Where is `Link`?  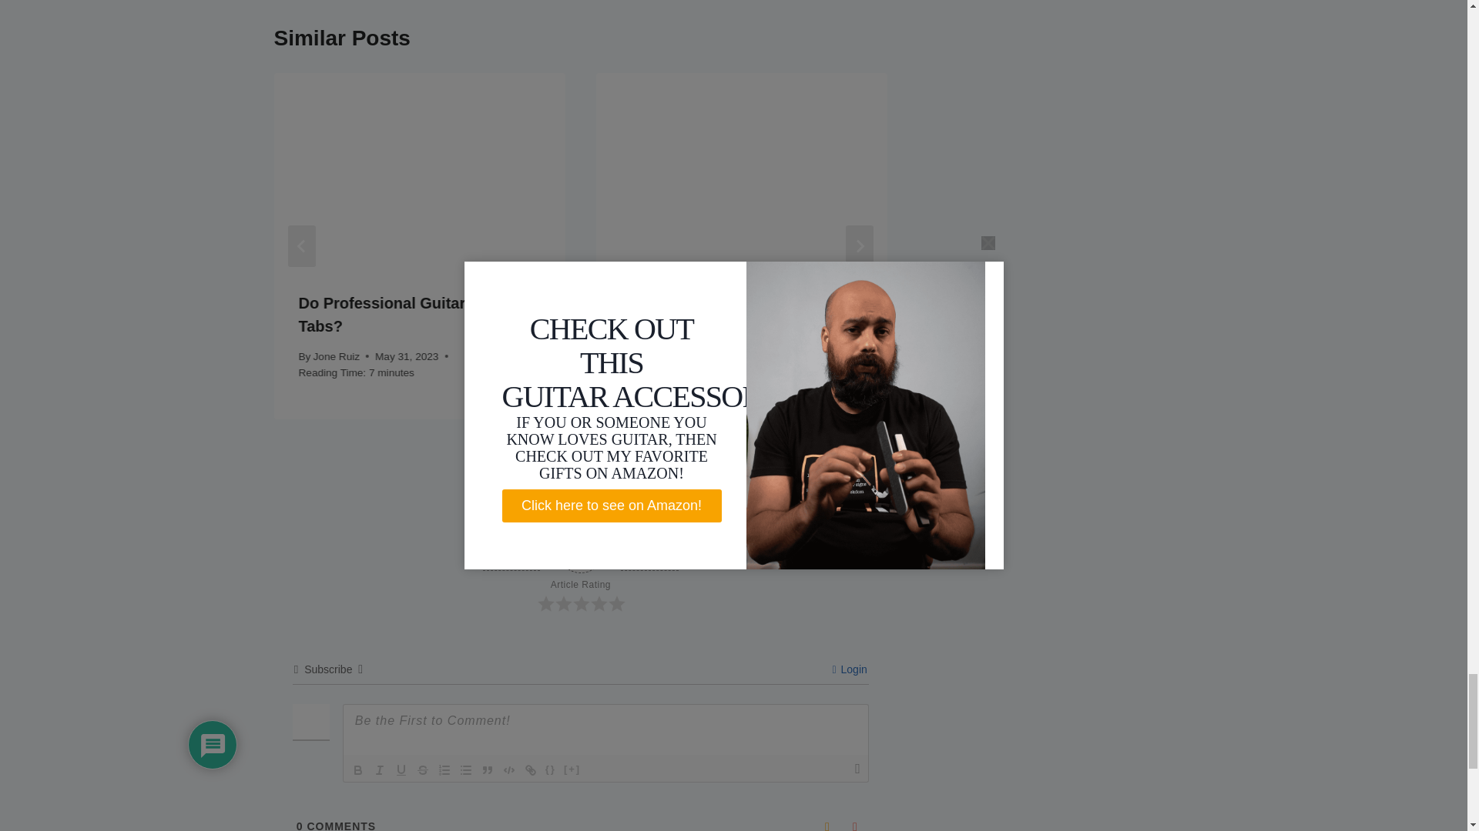
Link is located at coordinates (530, 770).